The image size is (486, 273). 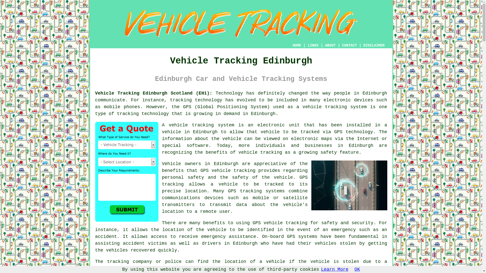 What do you see at coordinates (297, 45) in the screenshot?
I see `HOME` at bounding box center [297, 45].